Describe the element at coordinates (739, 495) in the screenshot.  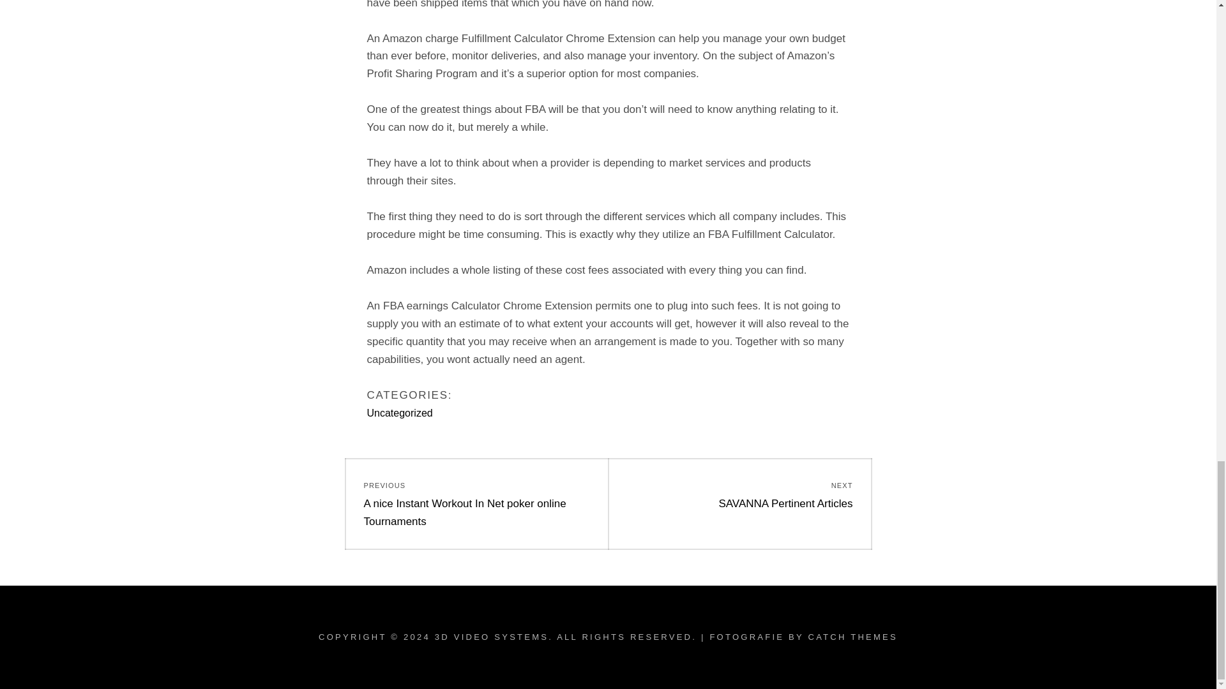
I see `CATCH THEMES` at that location.